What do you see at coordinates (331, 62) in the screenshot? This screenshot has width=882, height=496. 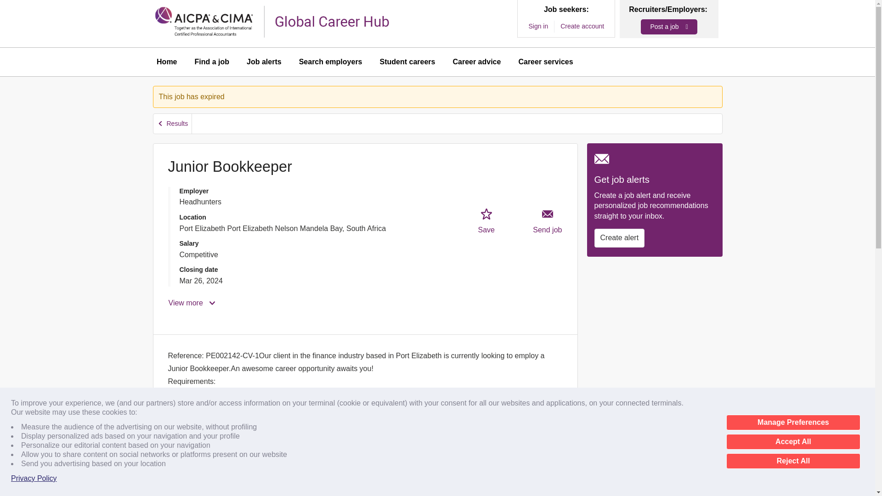 I see `Search employers` at bounding box center [331, 62].